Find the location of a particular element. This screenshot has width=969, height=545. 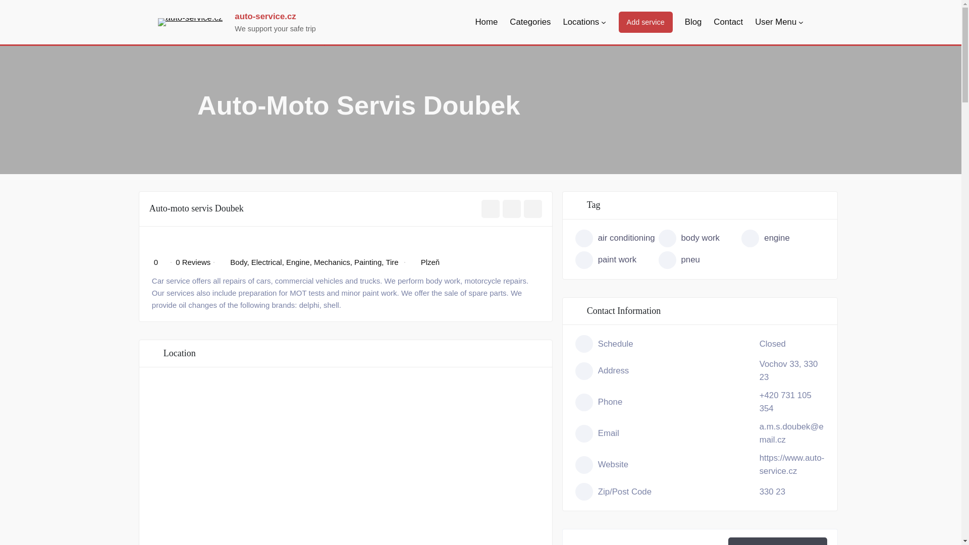

Electrical is located at coordinates (266, 262).